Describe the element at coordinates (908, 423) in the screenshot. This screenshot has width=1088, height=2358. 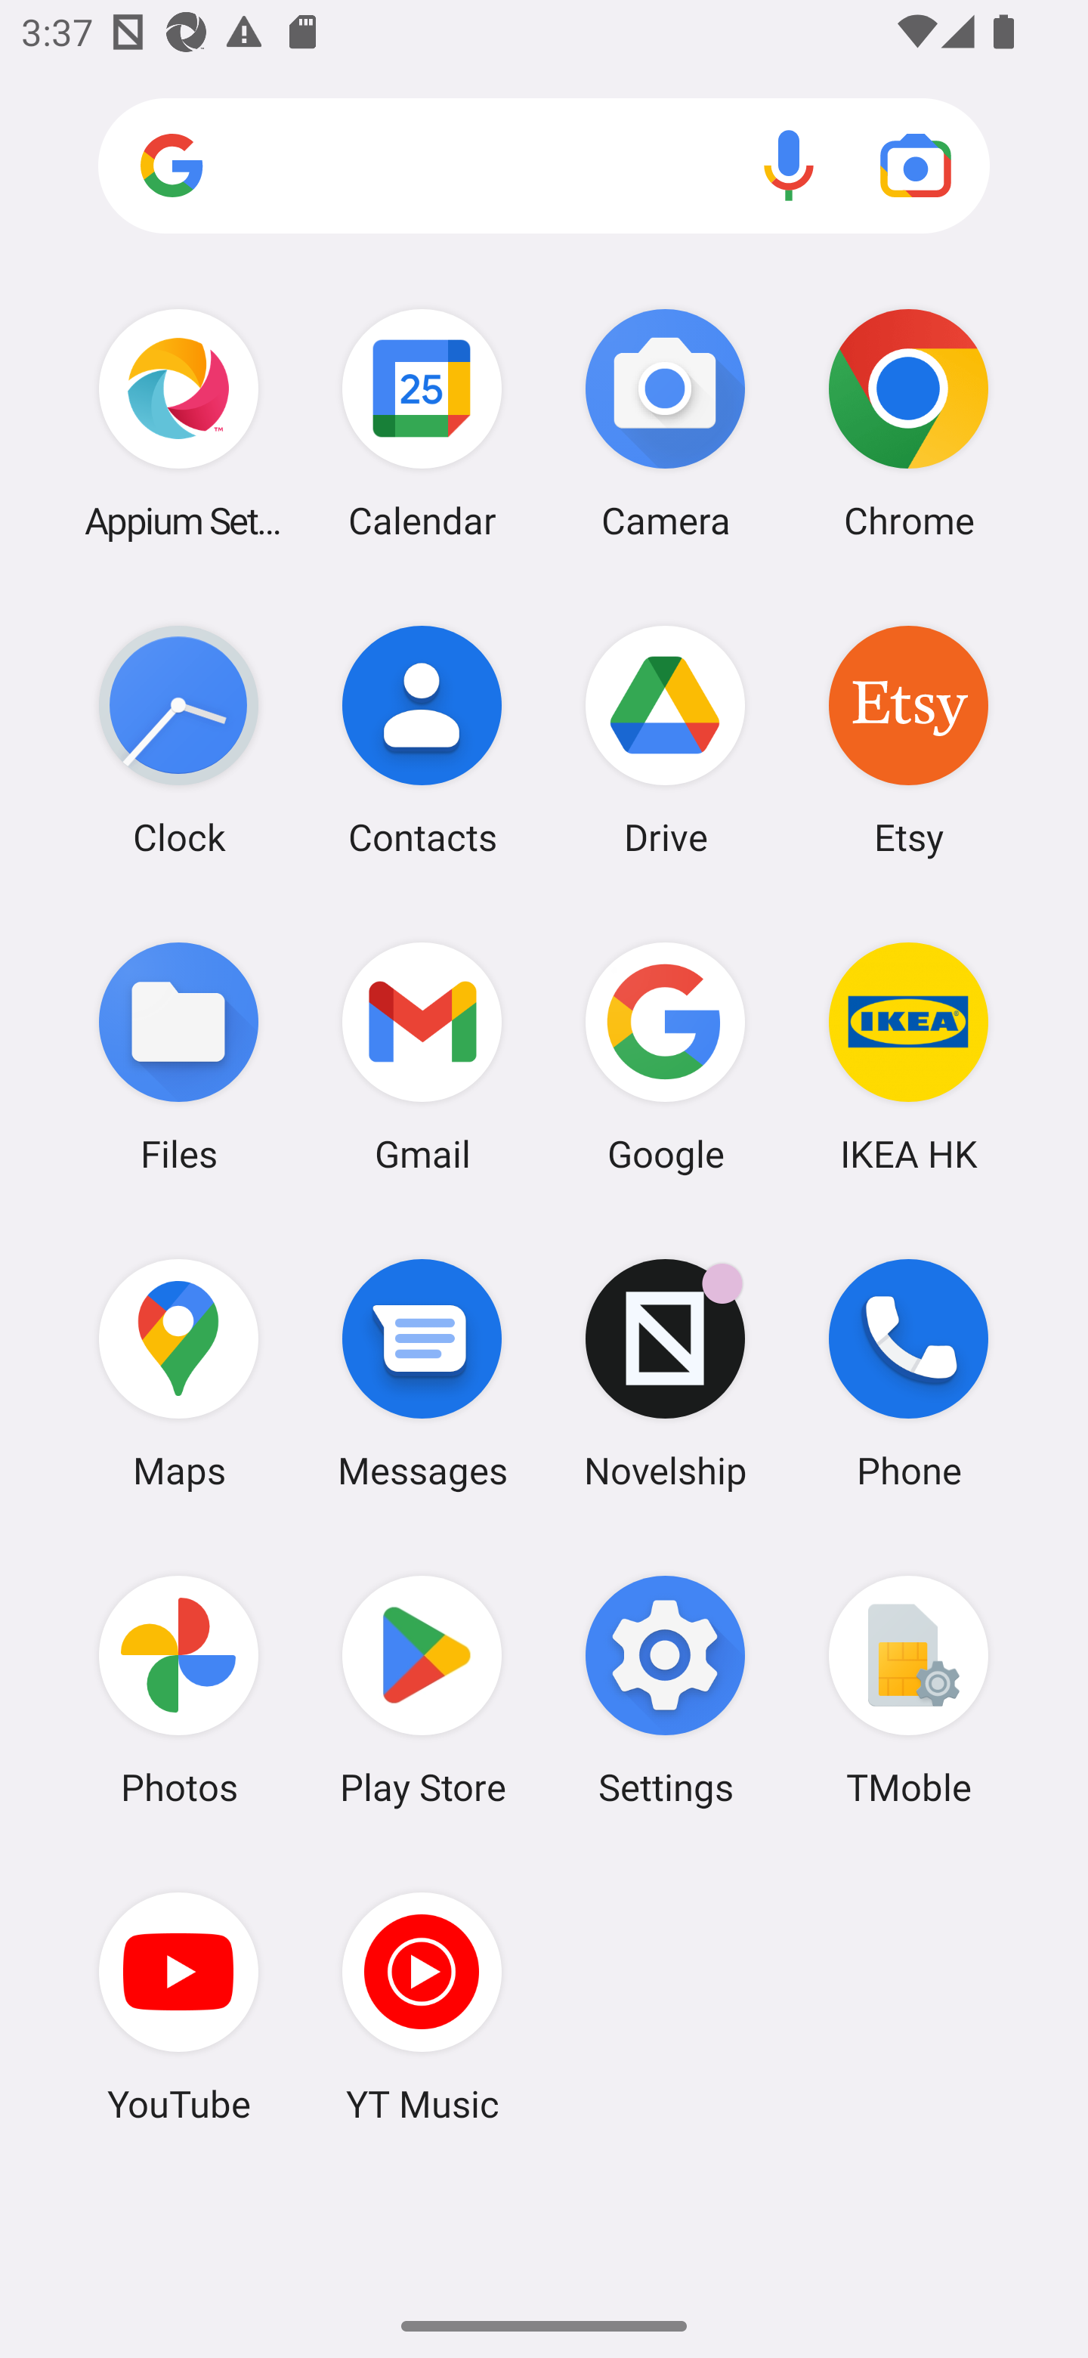
I see `Chrome` at that location.